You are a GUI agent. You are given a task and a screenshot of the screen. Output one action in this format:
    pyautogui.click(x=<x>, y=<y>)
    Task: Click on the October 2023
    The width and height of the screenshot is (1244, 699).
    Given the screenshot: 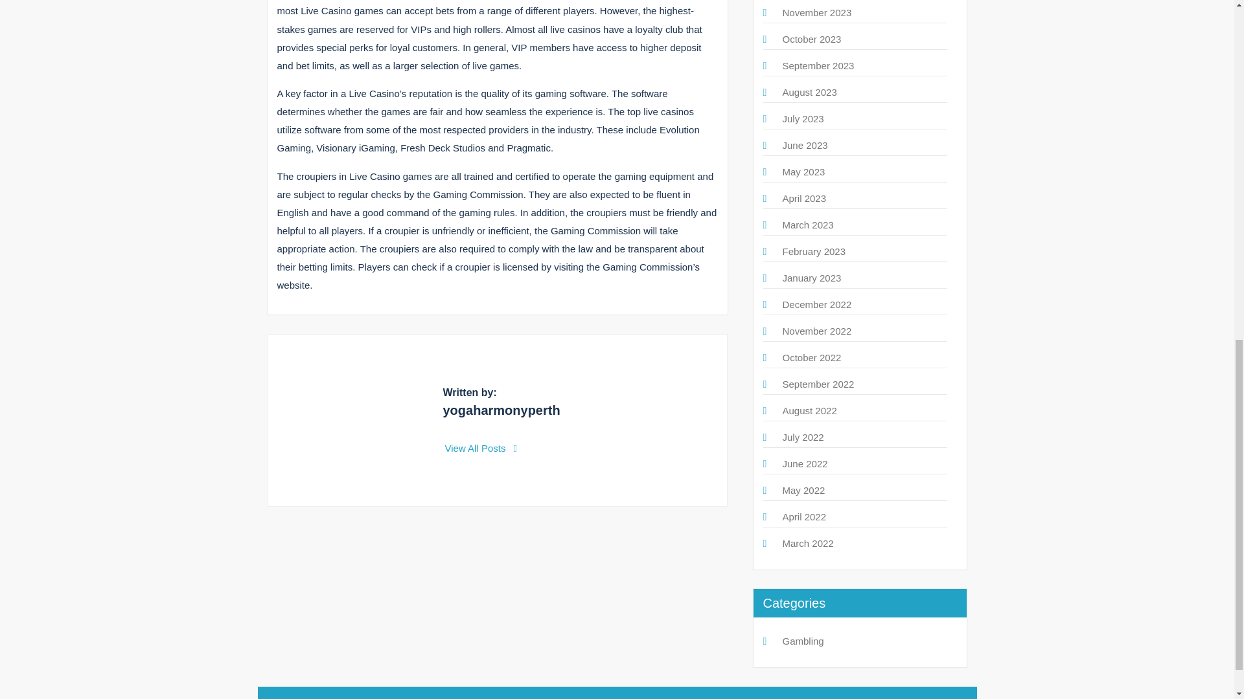 What is the action you would take?
    pyautogui.click(x=812, y=39)
    